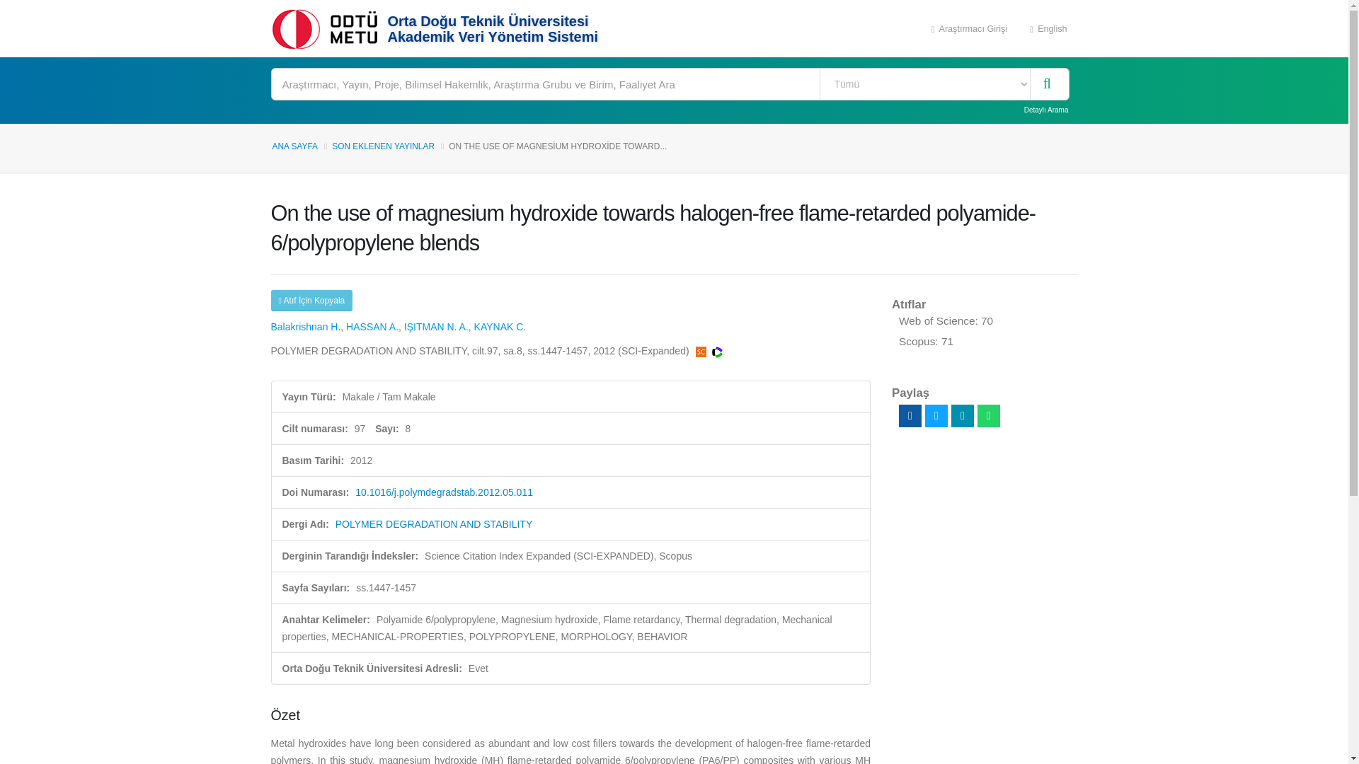 This screenshot has height=764, width=1359. I want to click on KAYNAK C., so click(500, 326).